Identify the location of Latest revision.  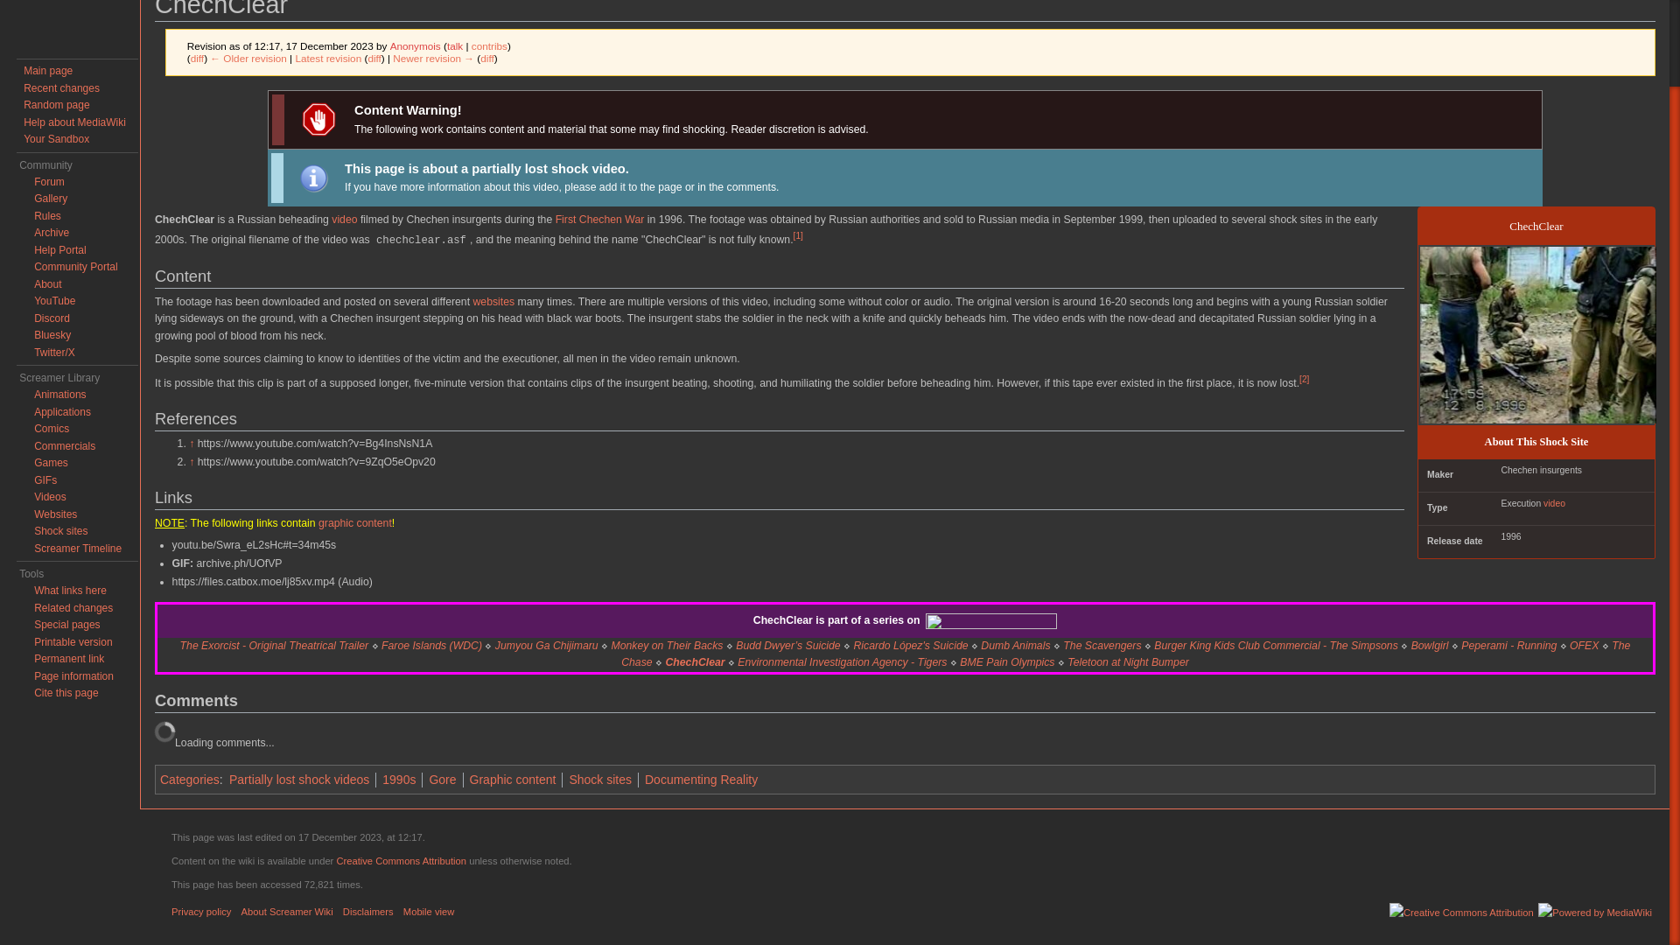
(327, 58).